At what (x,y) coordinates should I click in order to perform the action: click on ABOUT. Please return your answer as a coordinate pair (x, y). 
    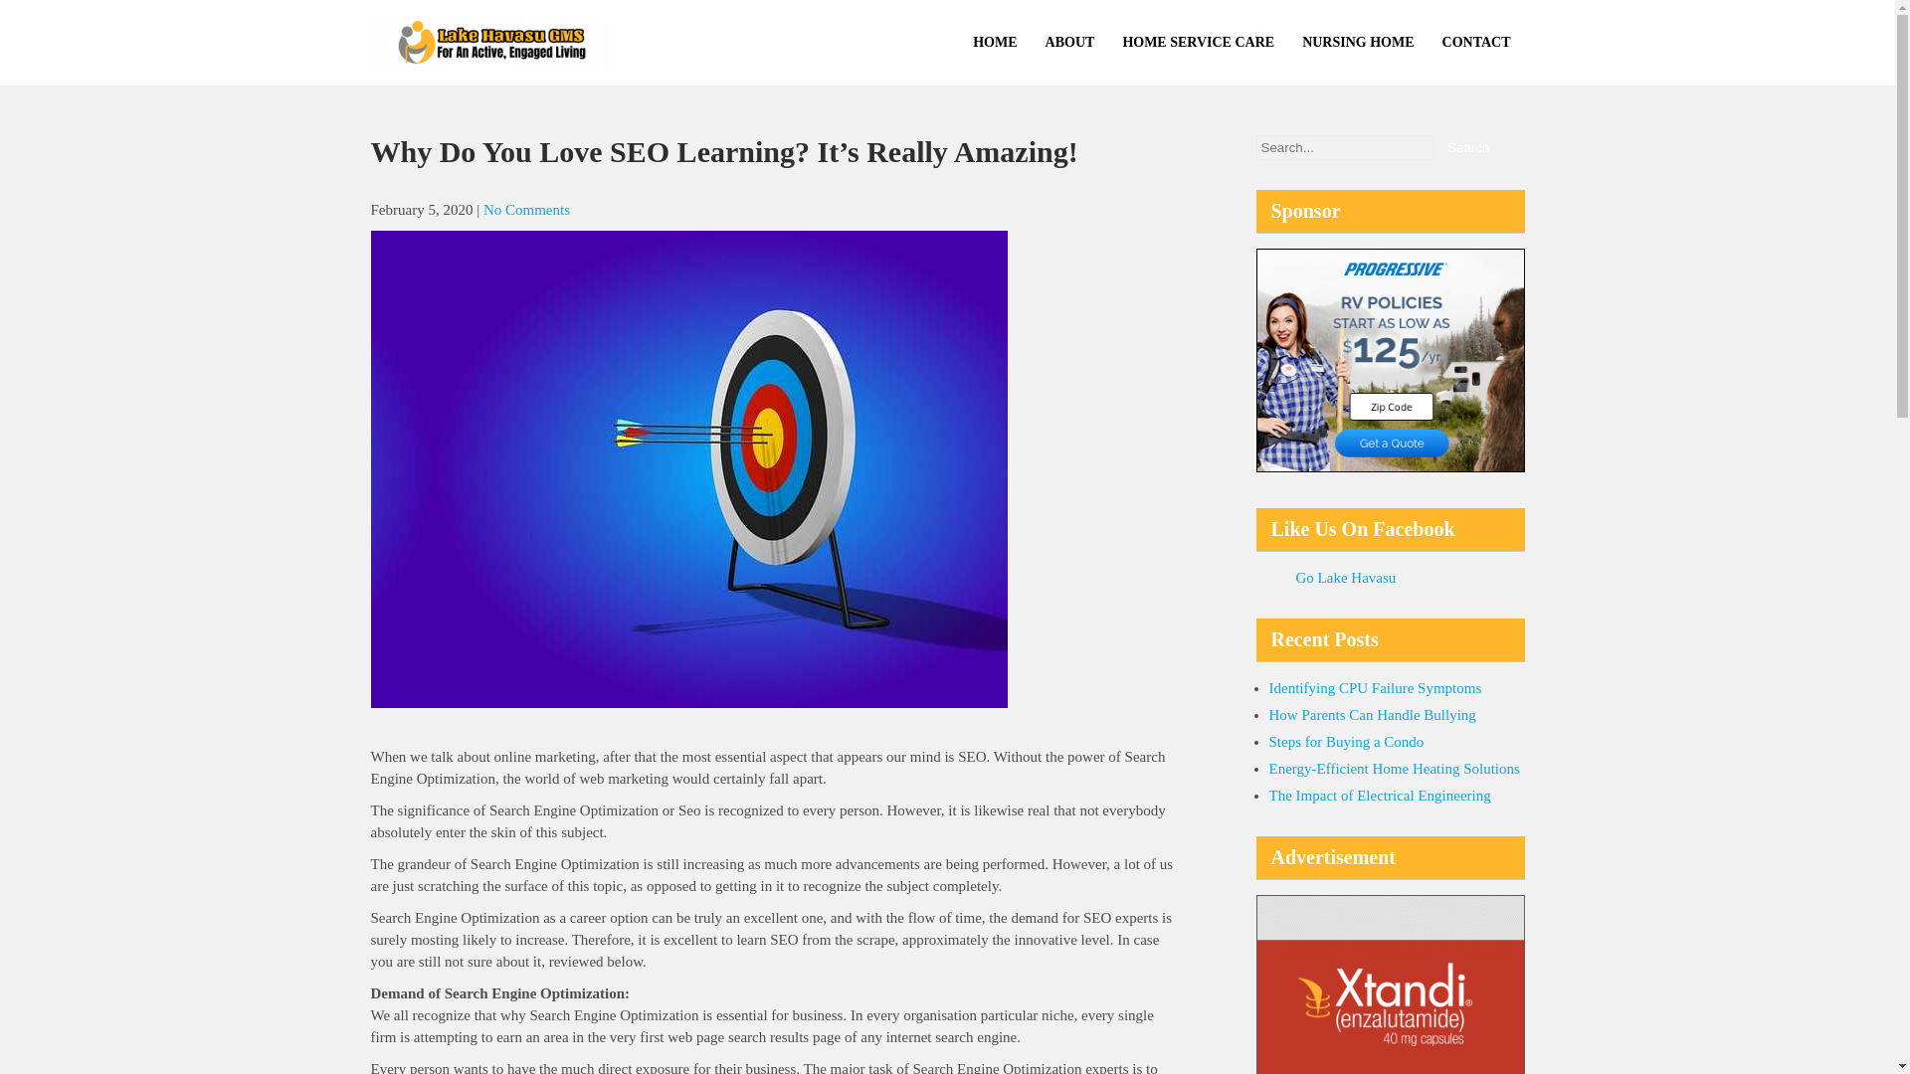
    Looking at the image, I should click on (1070, 43).